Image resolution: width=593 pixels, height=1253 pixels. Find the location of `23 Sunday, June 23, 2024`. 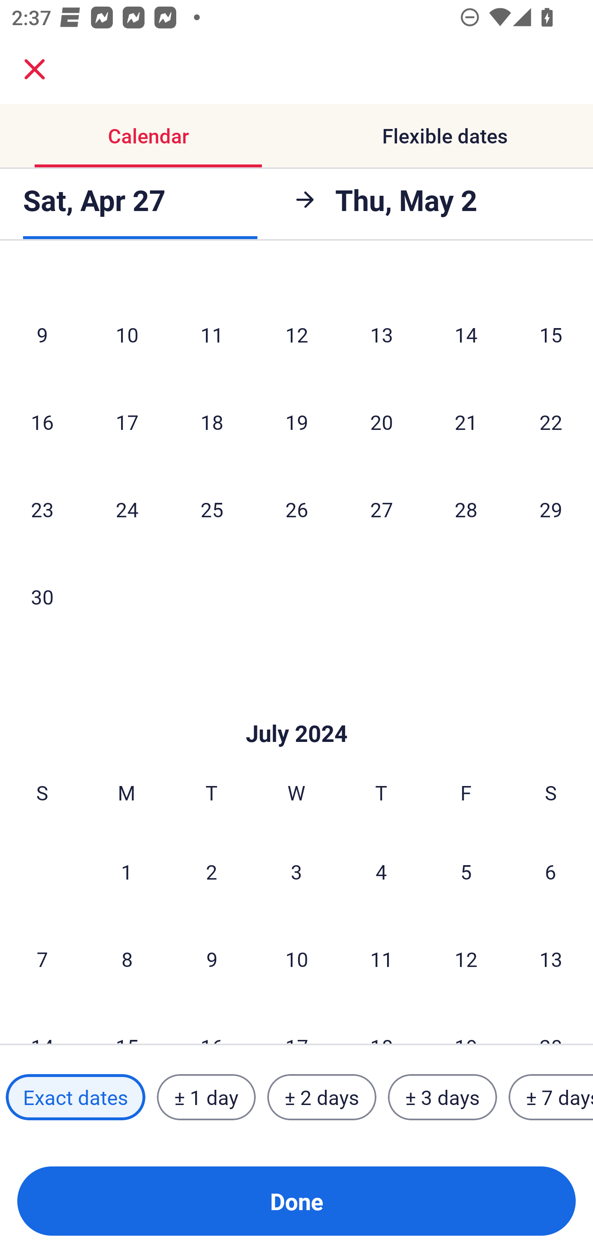

23 Sunday, June 23, 2024 is located at coordinates (42, 509).